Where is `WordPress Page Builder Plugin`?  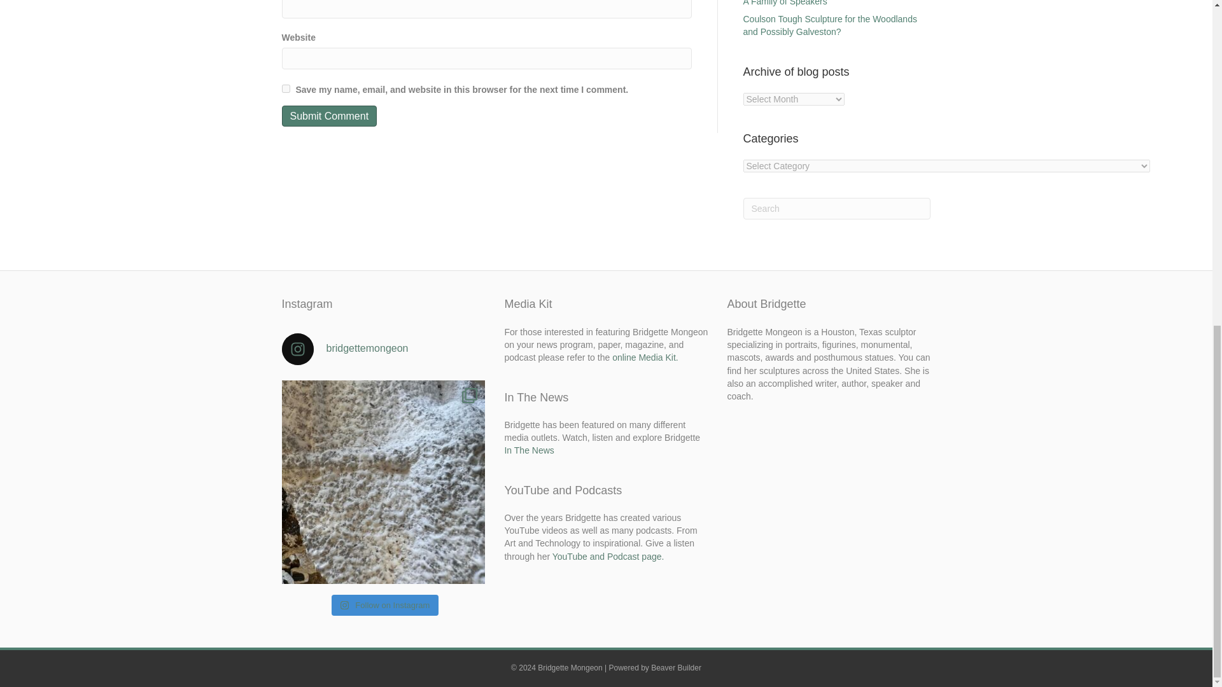 WordPress Page Builder Plugin is located at coordinates (676, 668).